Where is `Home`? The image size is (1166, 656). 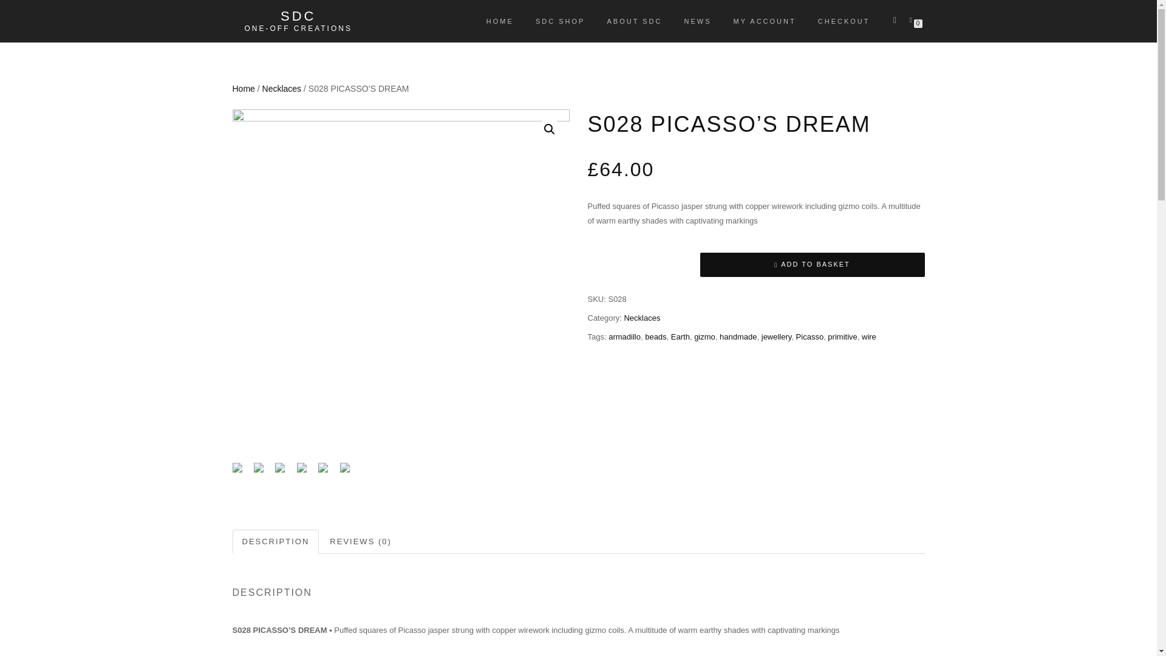 Home is located at coordinates (243, 89).